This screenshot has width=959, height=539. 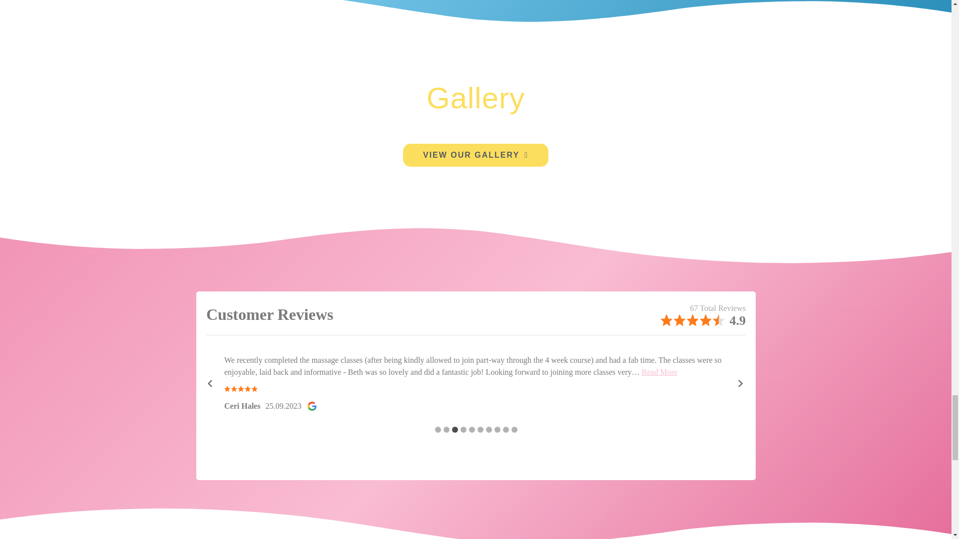 What do you see at coordinates (476, 155) in the screenshot?
I see `VIEW OUR GALLERY` at bounding box center [476, 155].